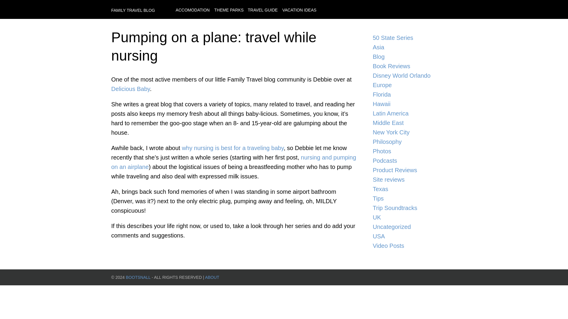  Describe the element at coordinates (263, 10) in the screenshot. I see `TRAVEL GUIDE` at that location.